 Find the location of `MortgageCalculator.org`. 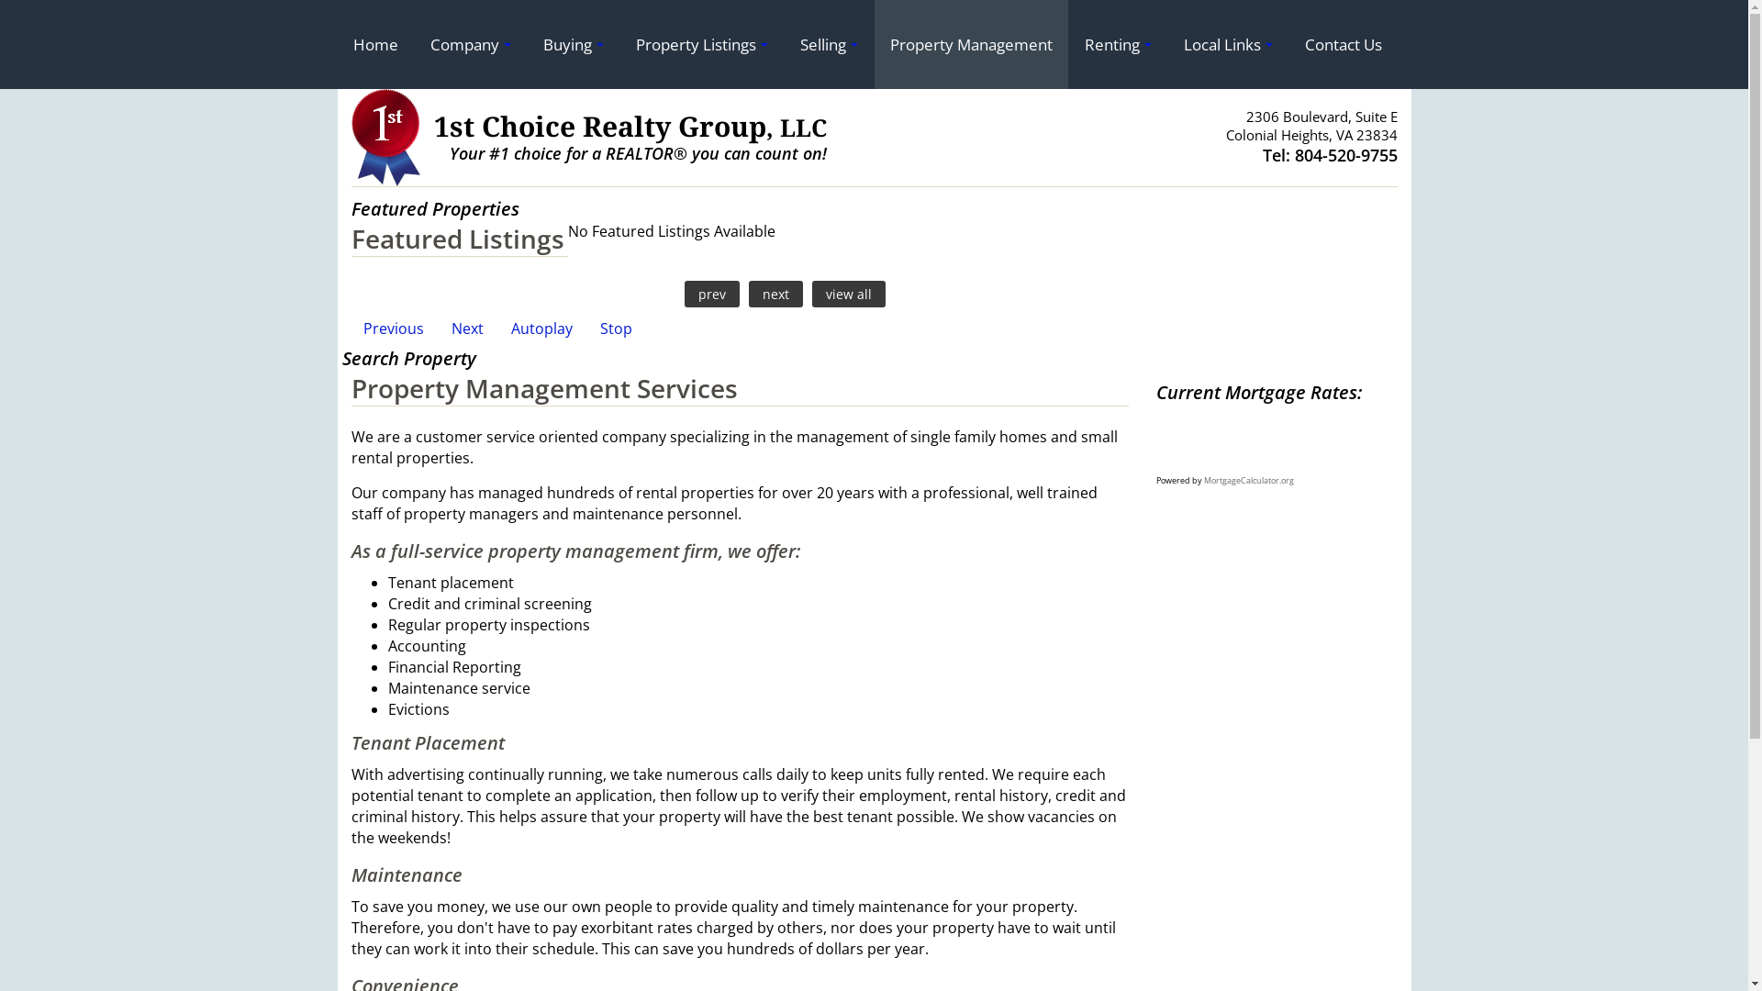

MortgageCalculator.org is located at coordinates (1249, 481).